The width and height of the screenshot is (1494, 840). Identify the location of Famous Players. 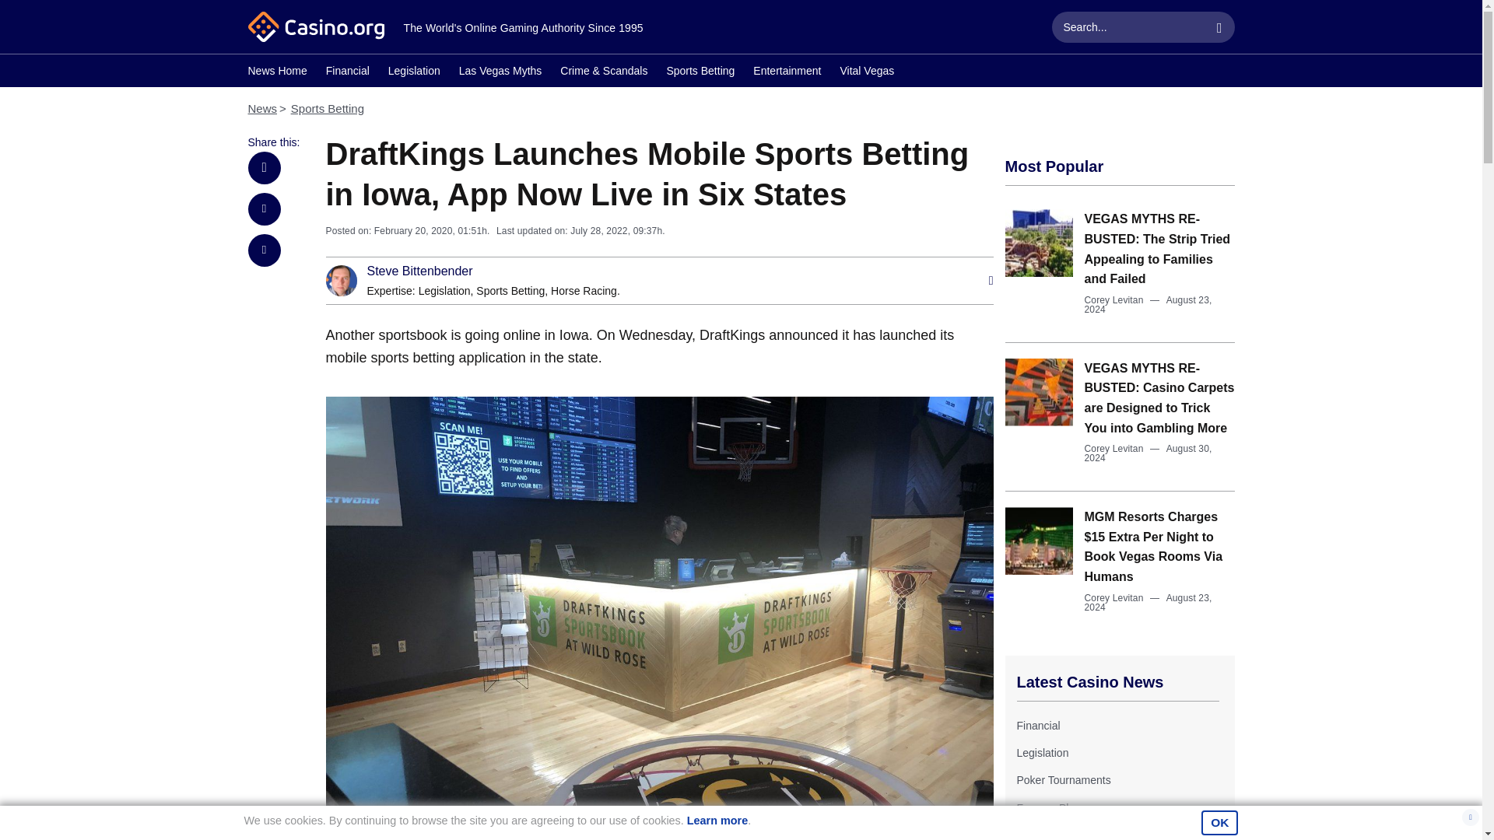
(1055, 807).